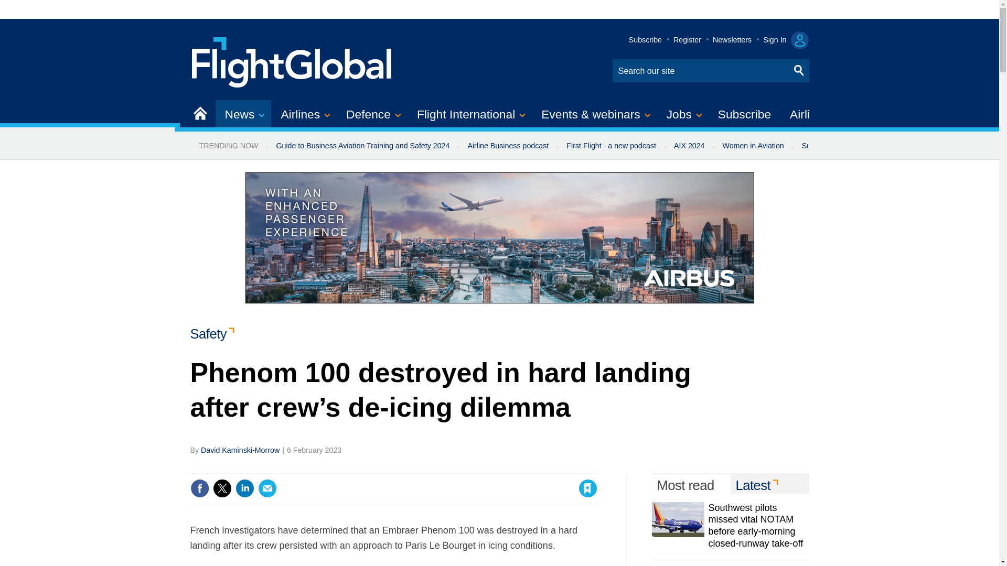  What do you see at coordinates (222, 488) in the screenshot?
I see `Share this on Twitter` at bounding box center [222, 488].